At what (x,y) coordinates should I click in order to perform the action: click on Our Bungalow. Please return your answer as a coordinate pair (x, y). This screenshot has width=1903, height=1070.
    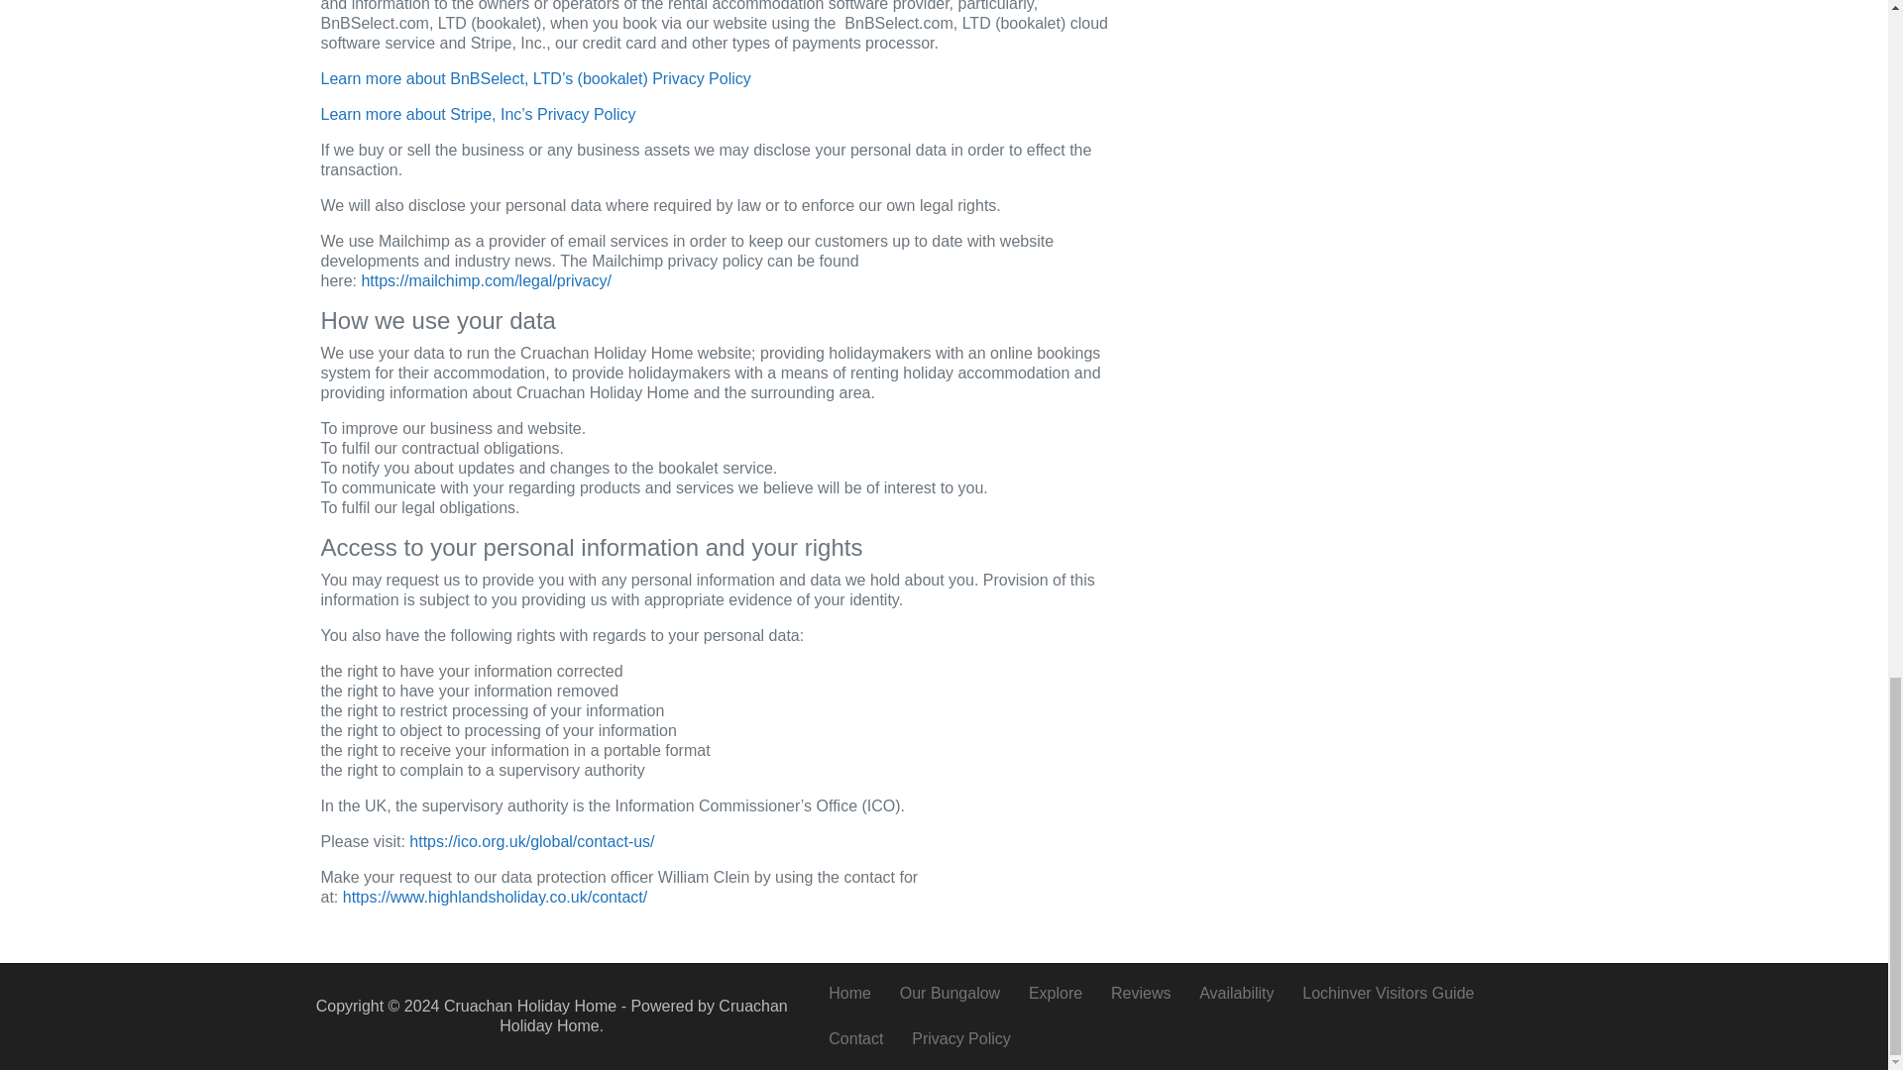
    Looking at the image, I should click on (950, 995).